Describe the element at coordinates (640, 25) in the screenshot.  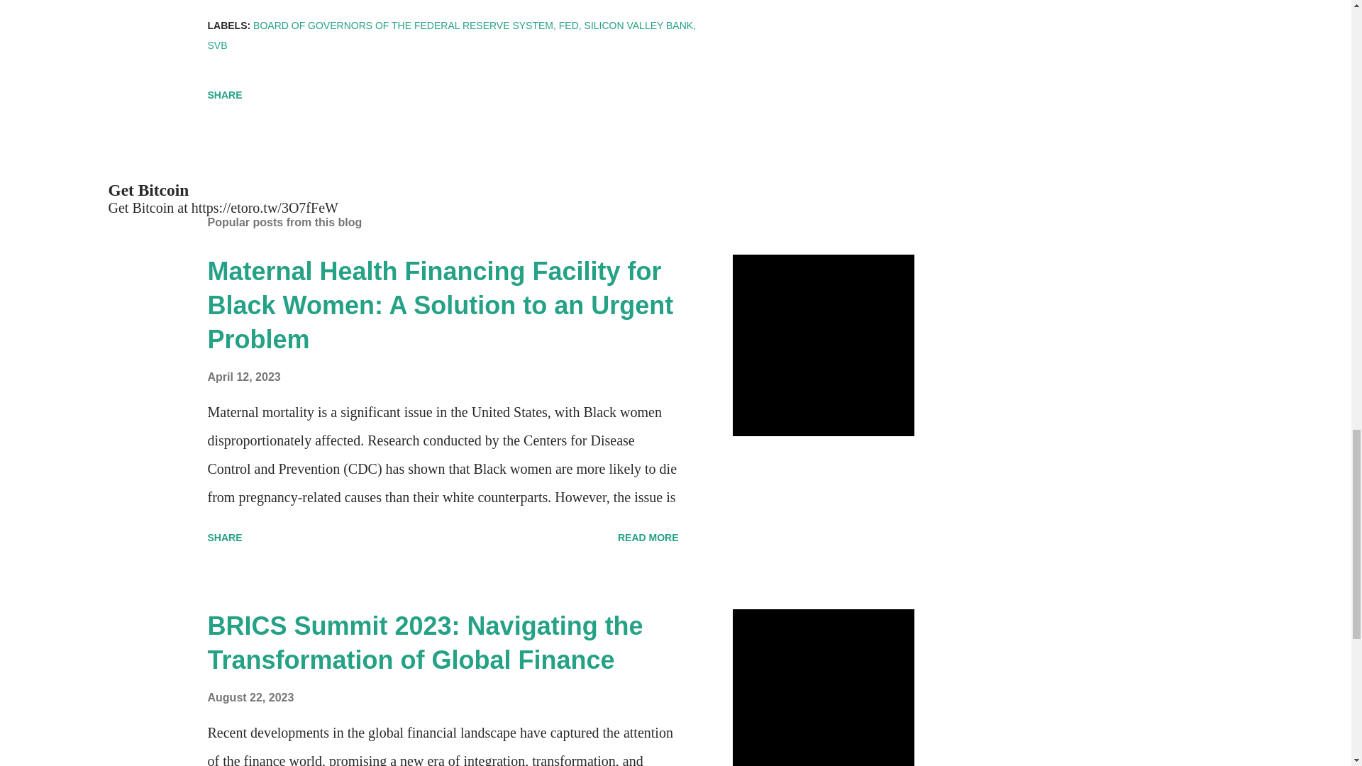
I see `SILICON VALLEY BANK` at that location.